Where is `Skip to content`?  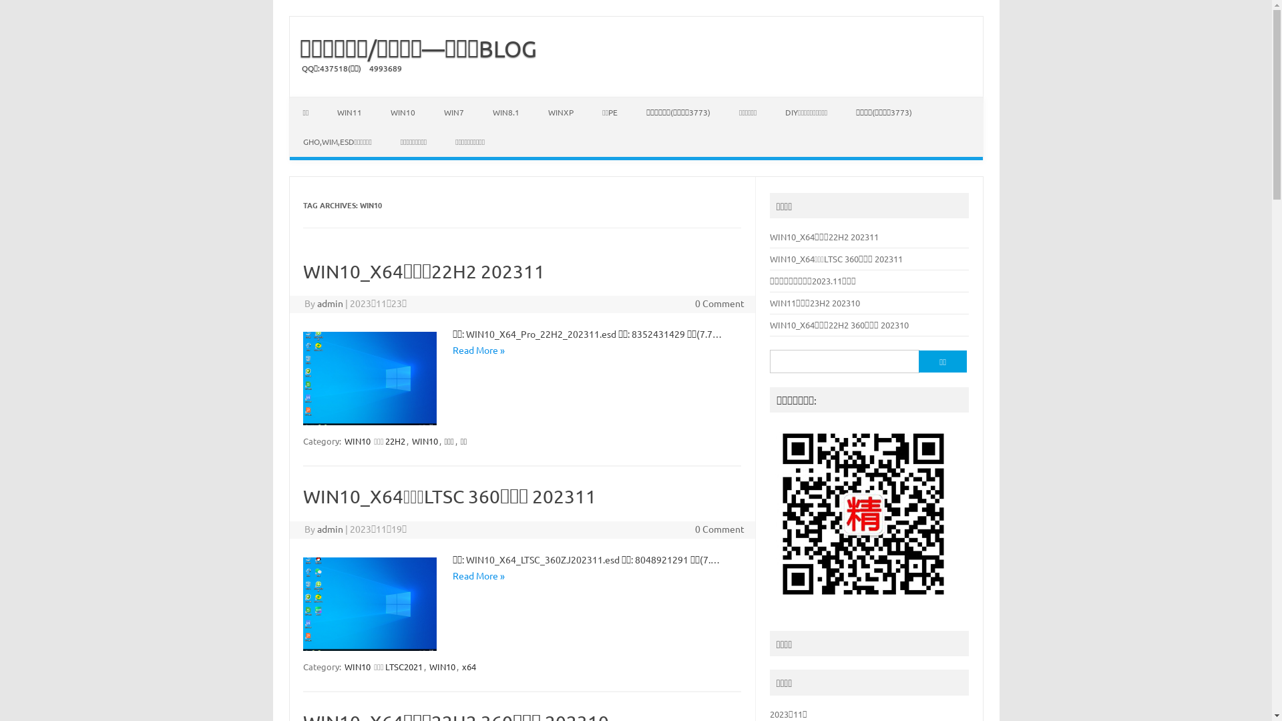 Skip to content is located at coordinates (322, 101).